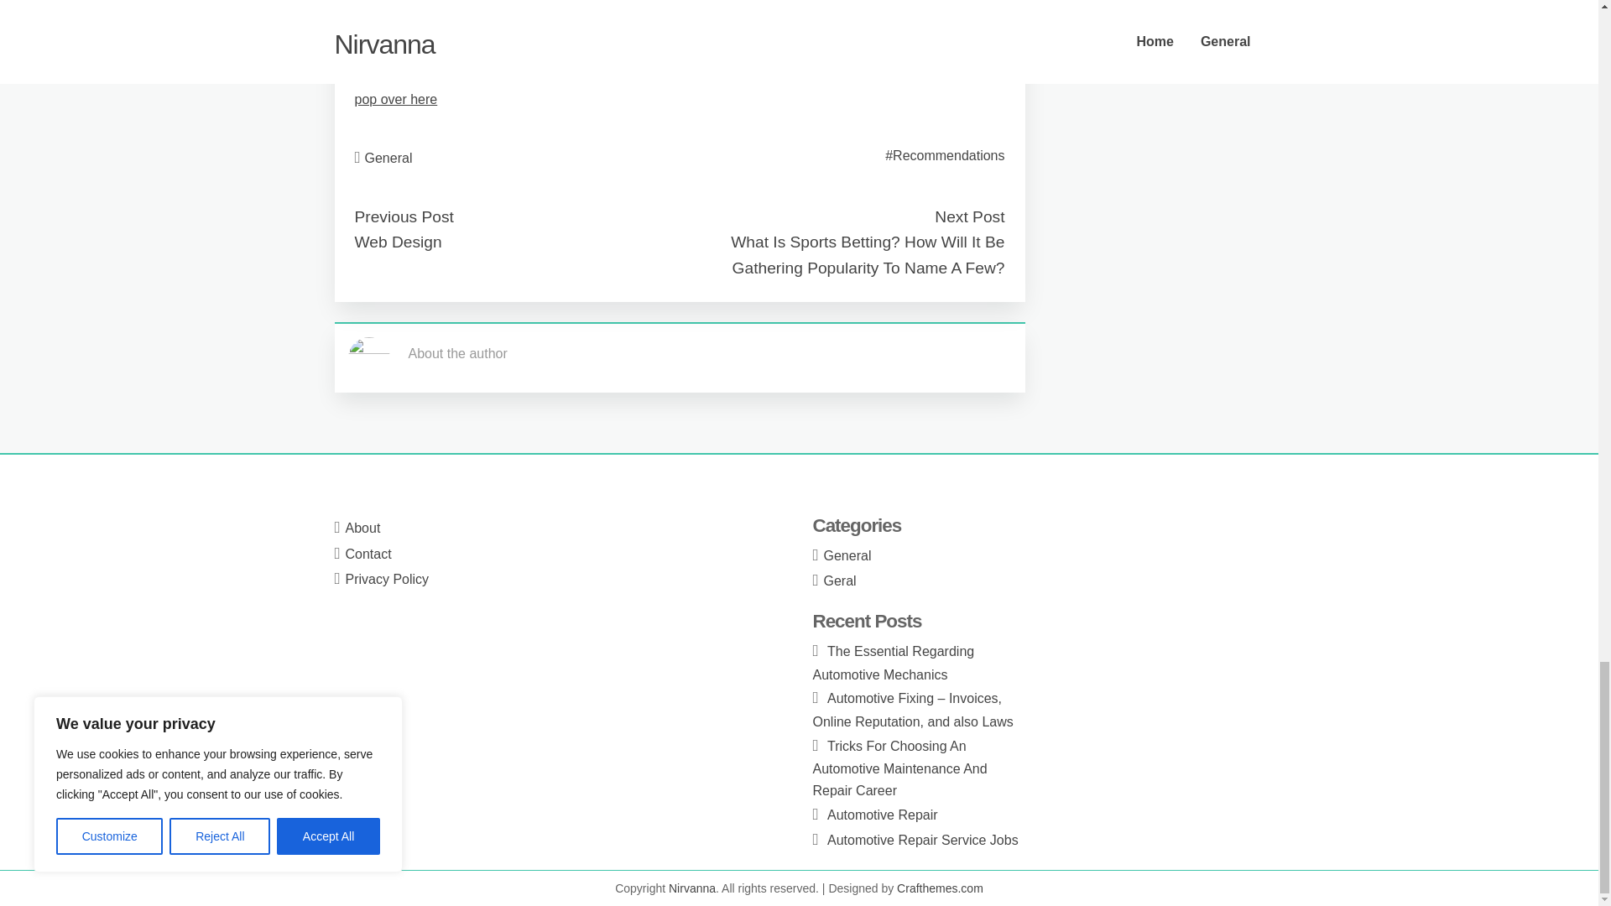  Describe the element at coordinates (968, 216) in the screenshot. I see `Next Post` at that location.